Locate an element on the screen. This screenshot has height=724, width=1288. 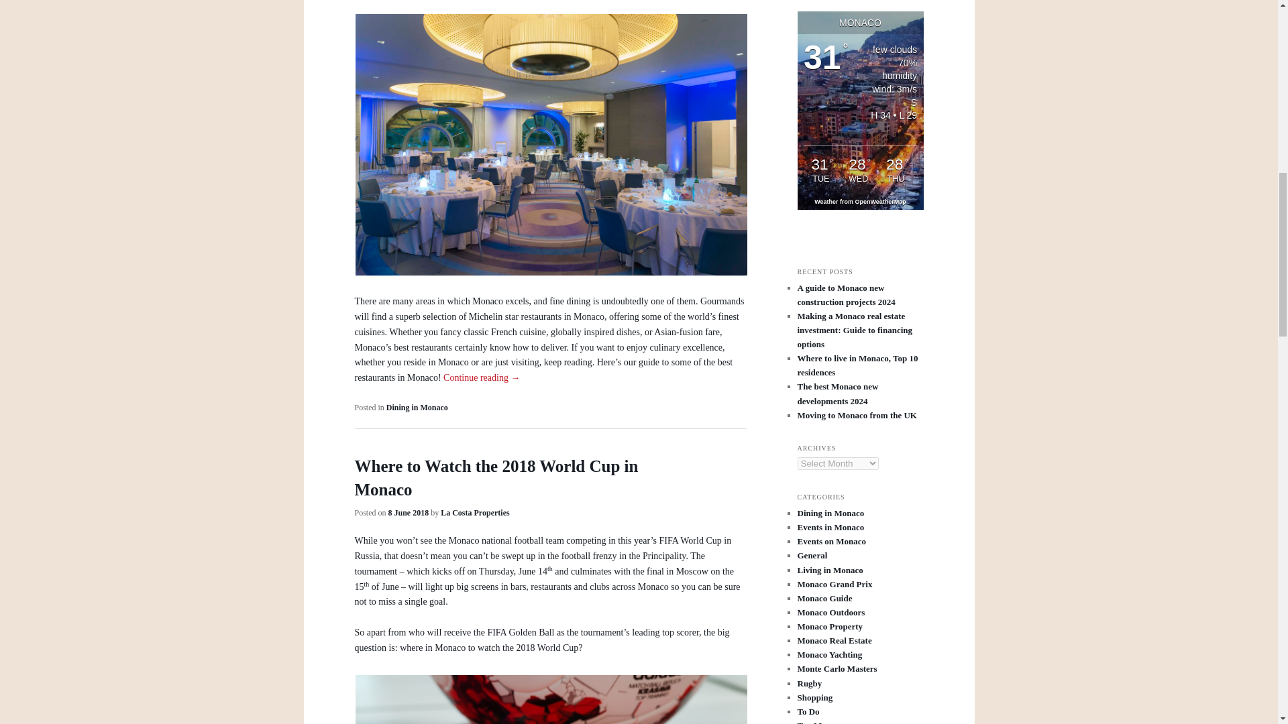
View all posts by La Costa Properties is located at coordinates (474, 513).